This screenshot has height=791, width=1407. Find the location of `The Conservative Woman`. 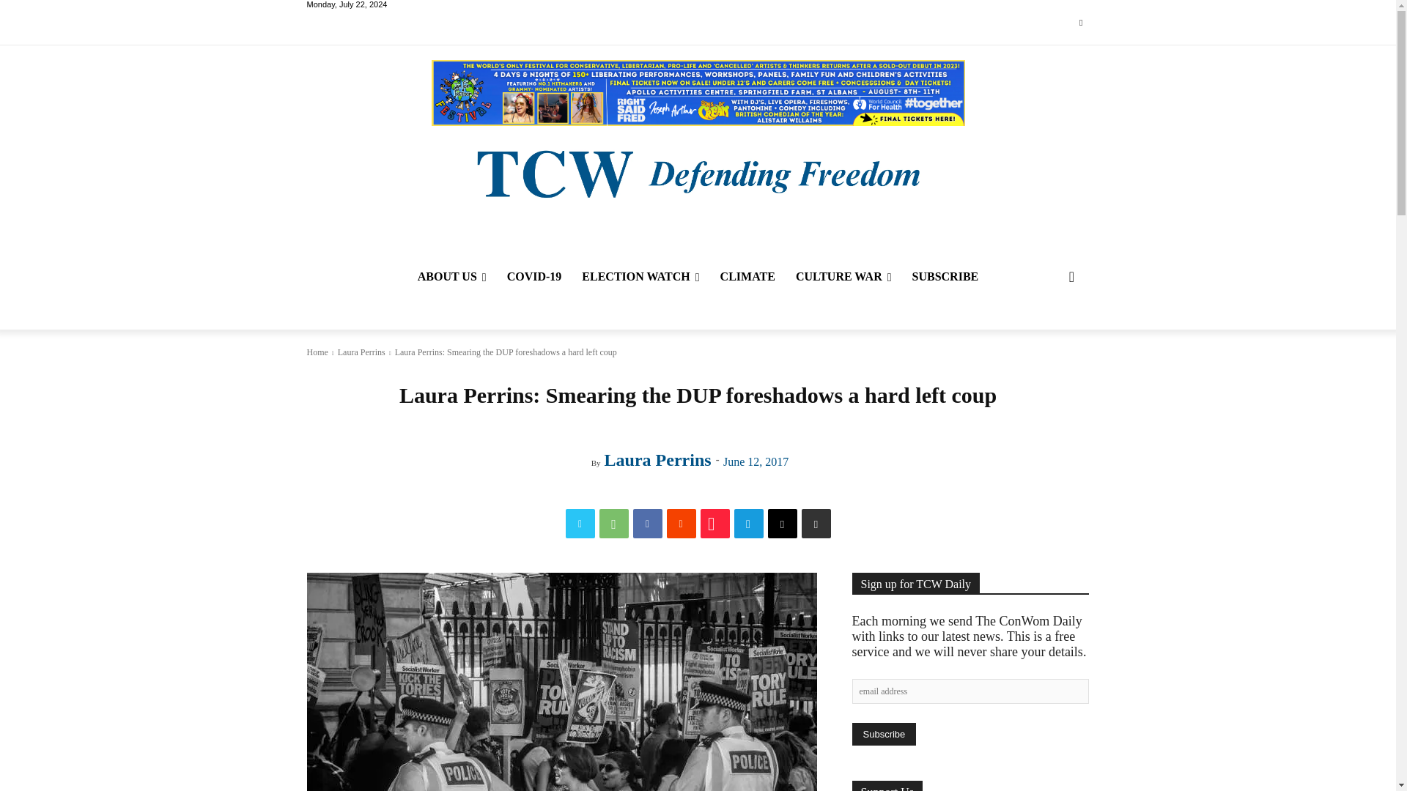

The Conservative Woman is located at coordinates (697, 172).